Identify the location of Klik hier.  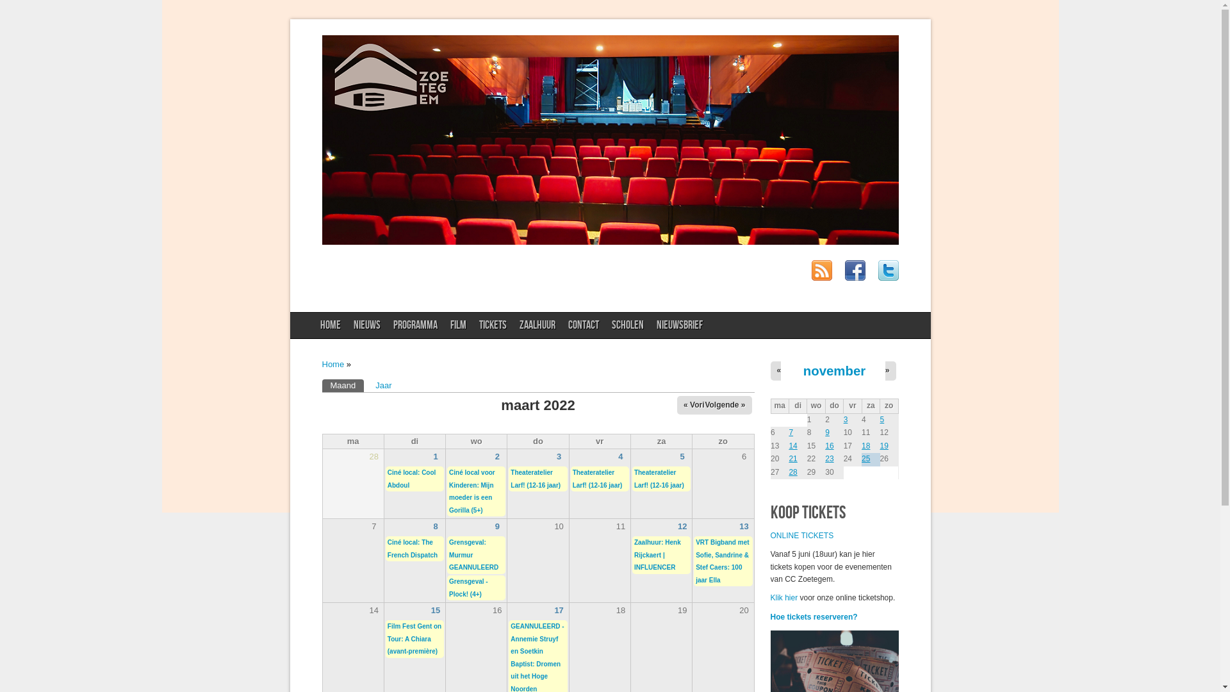
(784, 598).